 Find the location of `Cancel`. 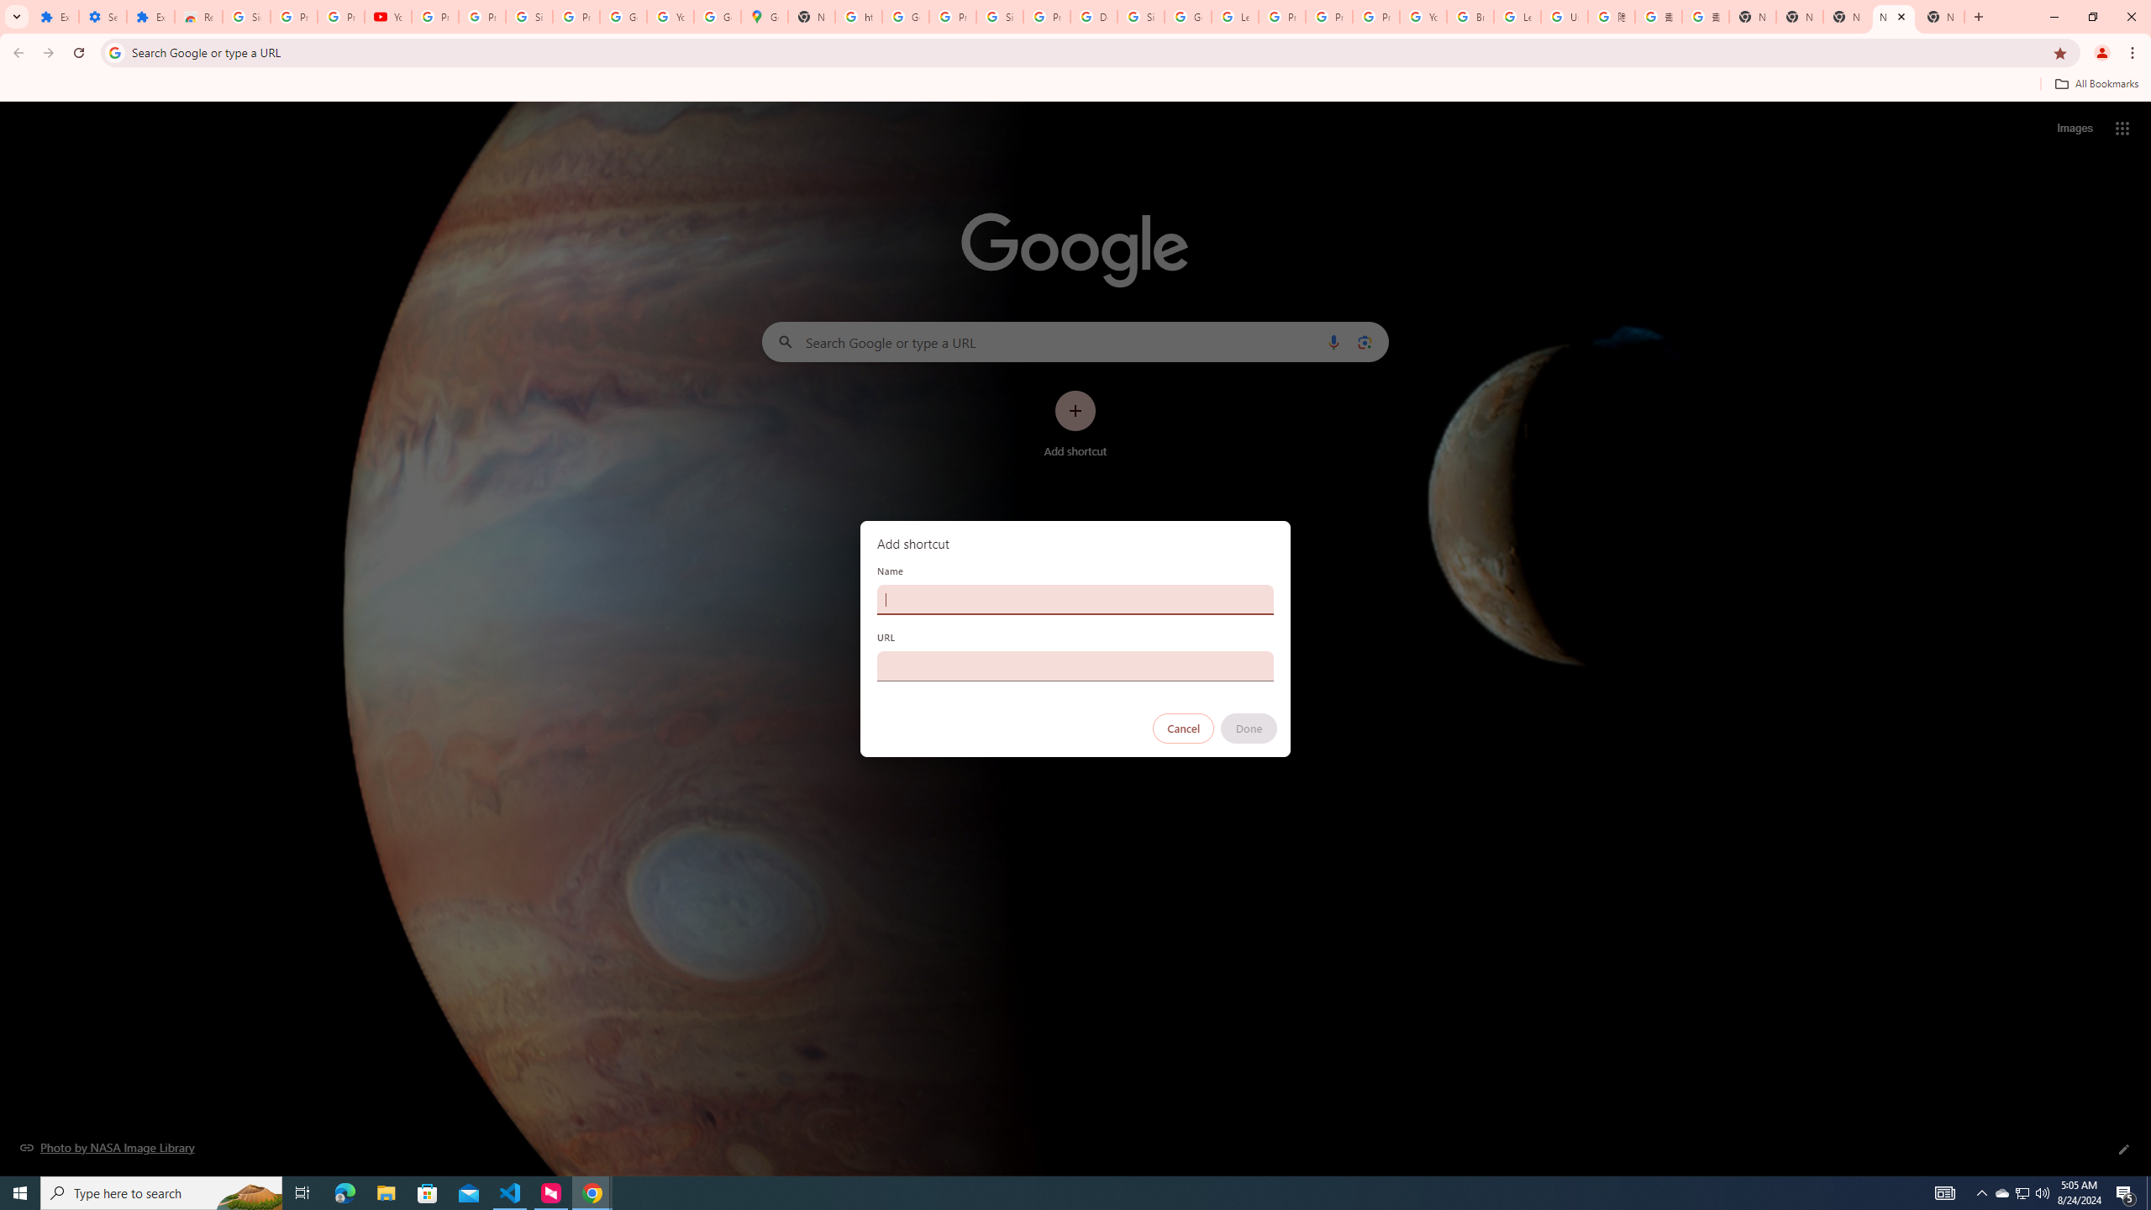

Cancel is located at coordinates (1184, 729).